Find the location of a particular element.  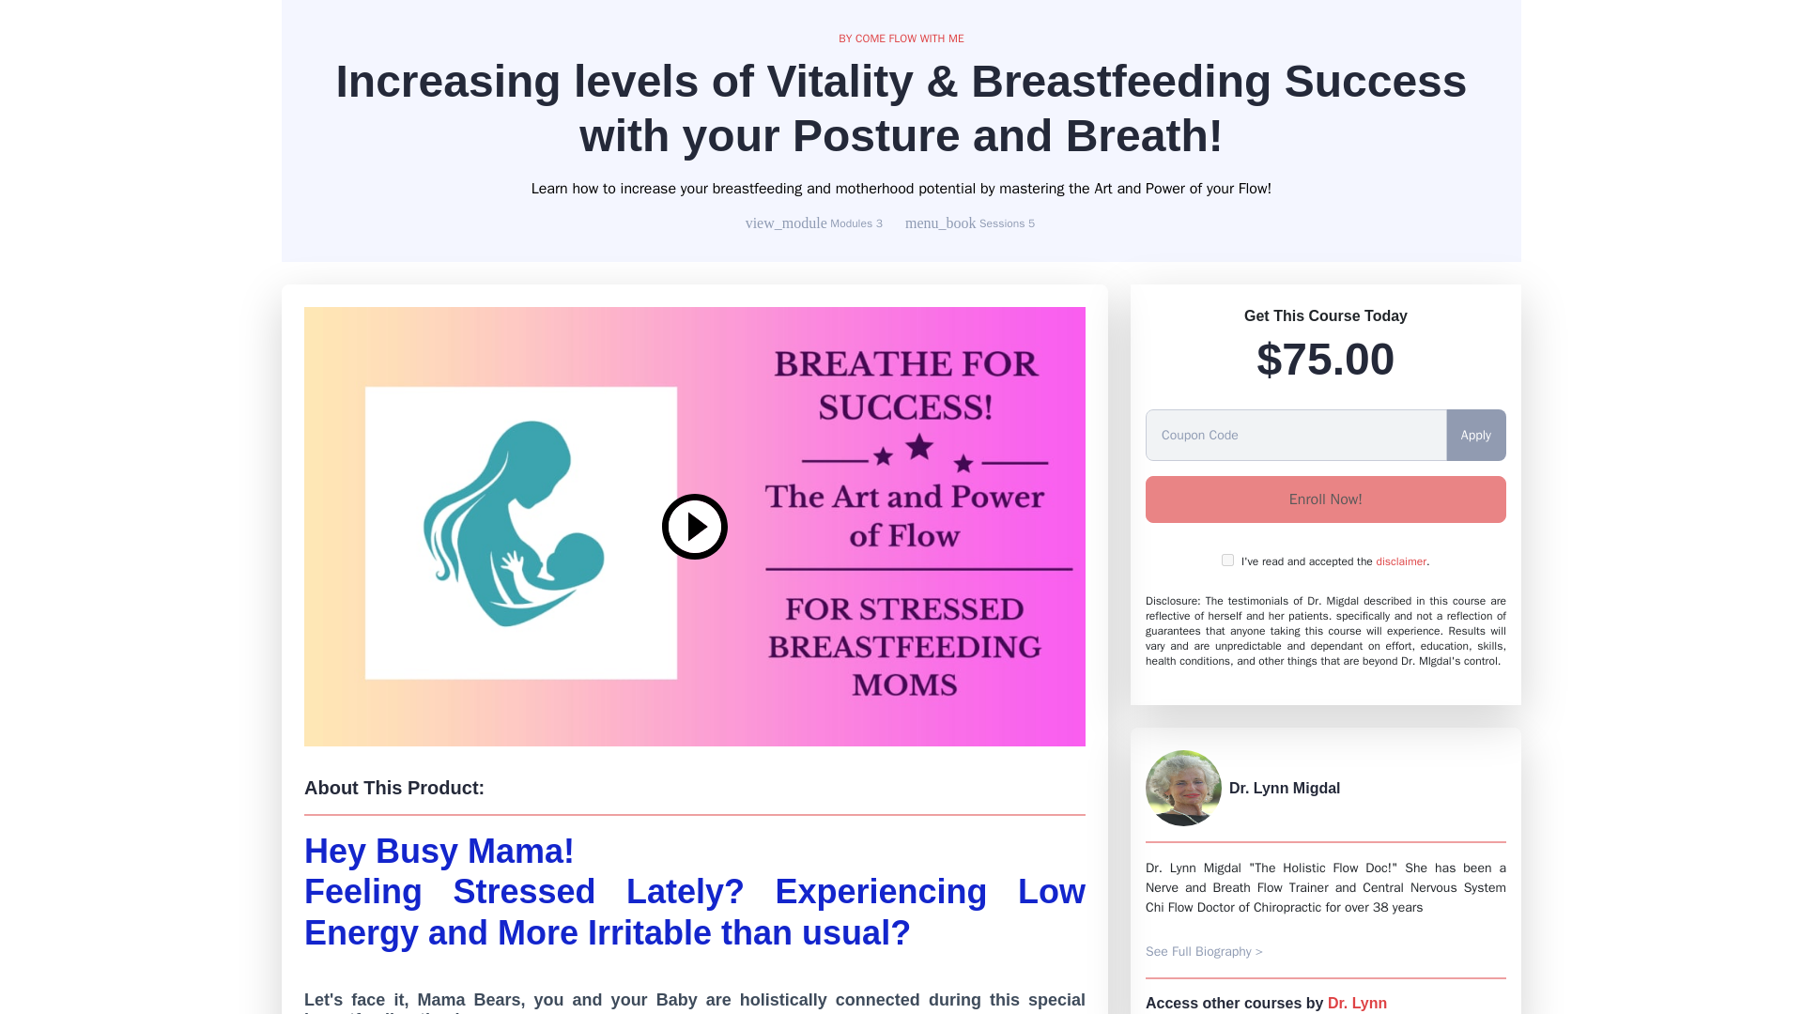

Apply is located at coordinates (1475, 436).